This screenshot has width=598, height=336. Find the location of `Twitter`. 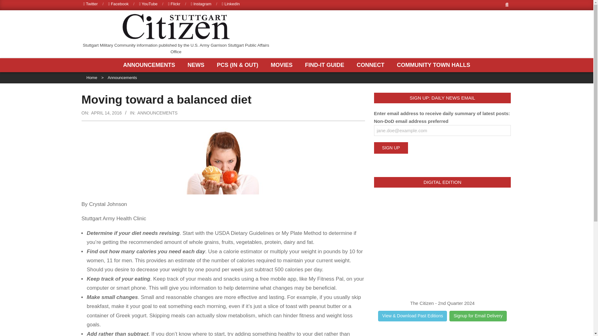

Twitter is located at coordinates (91, 4).